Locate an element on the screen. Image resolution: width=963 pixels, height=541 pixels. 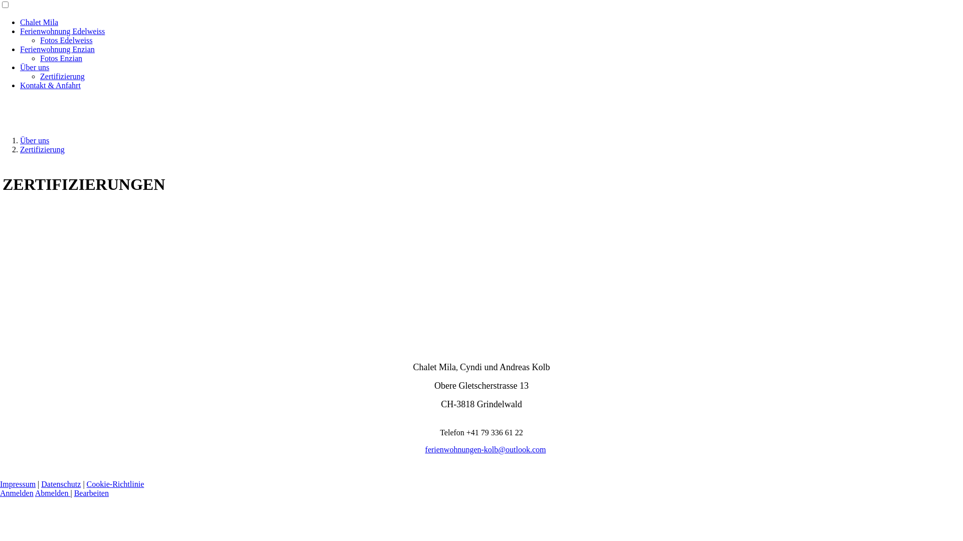
Bearbeiten is located at coordinates (91, 493).